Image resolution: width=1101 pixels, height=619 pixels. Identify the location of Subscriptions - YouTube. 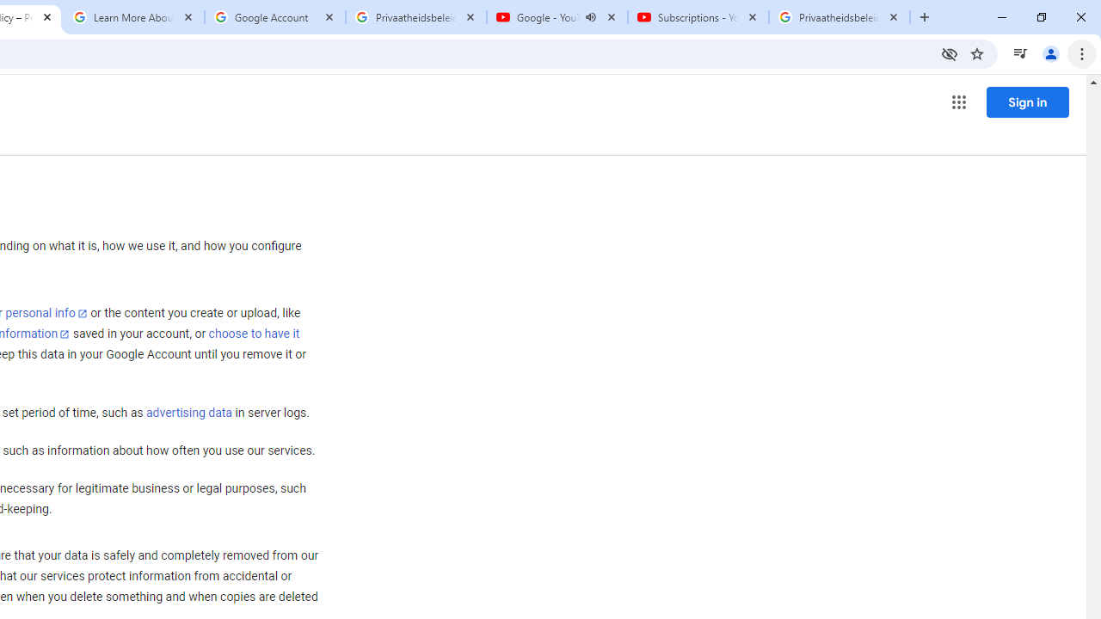
(698, 17).